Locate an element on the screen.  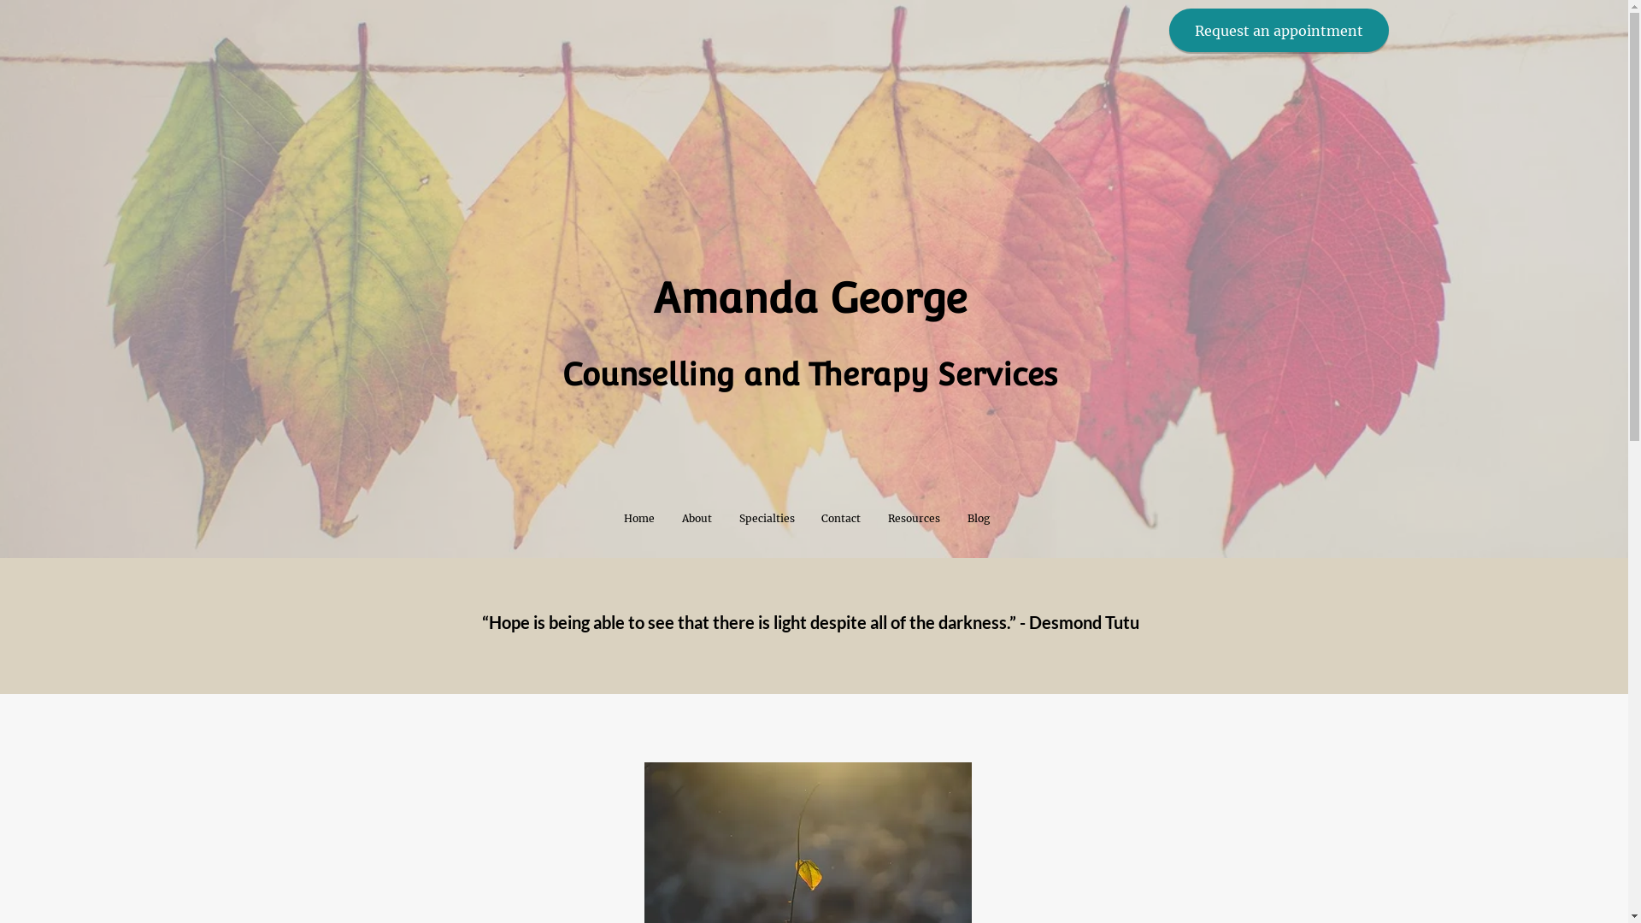
About is located at coordinates (697, 519).